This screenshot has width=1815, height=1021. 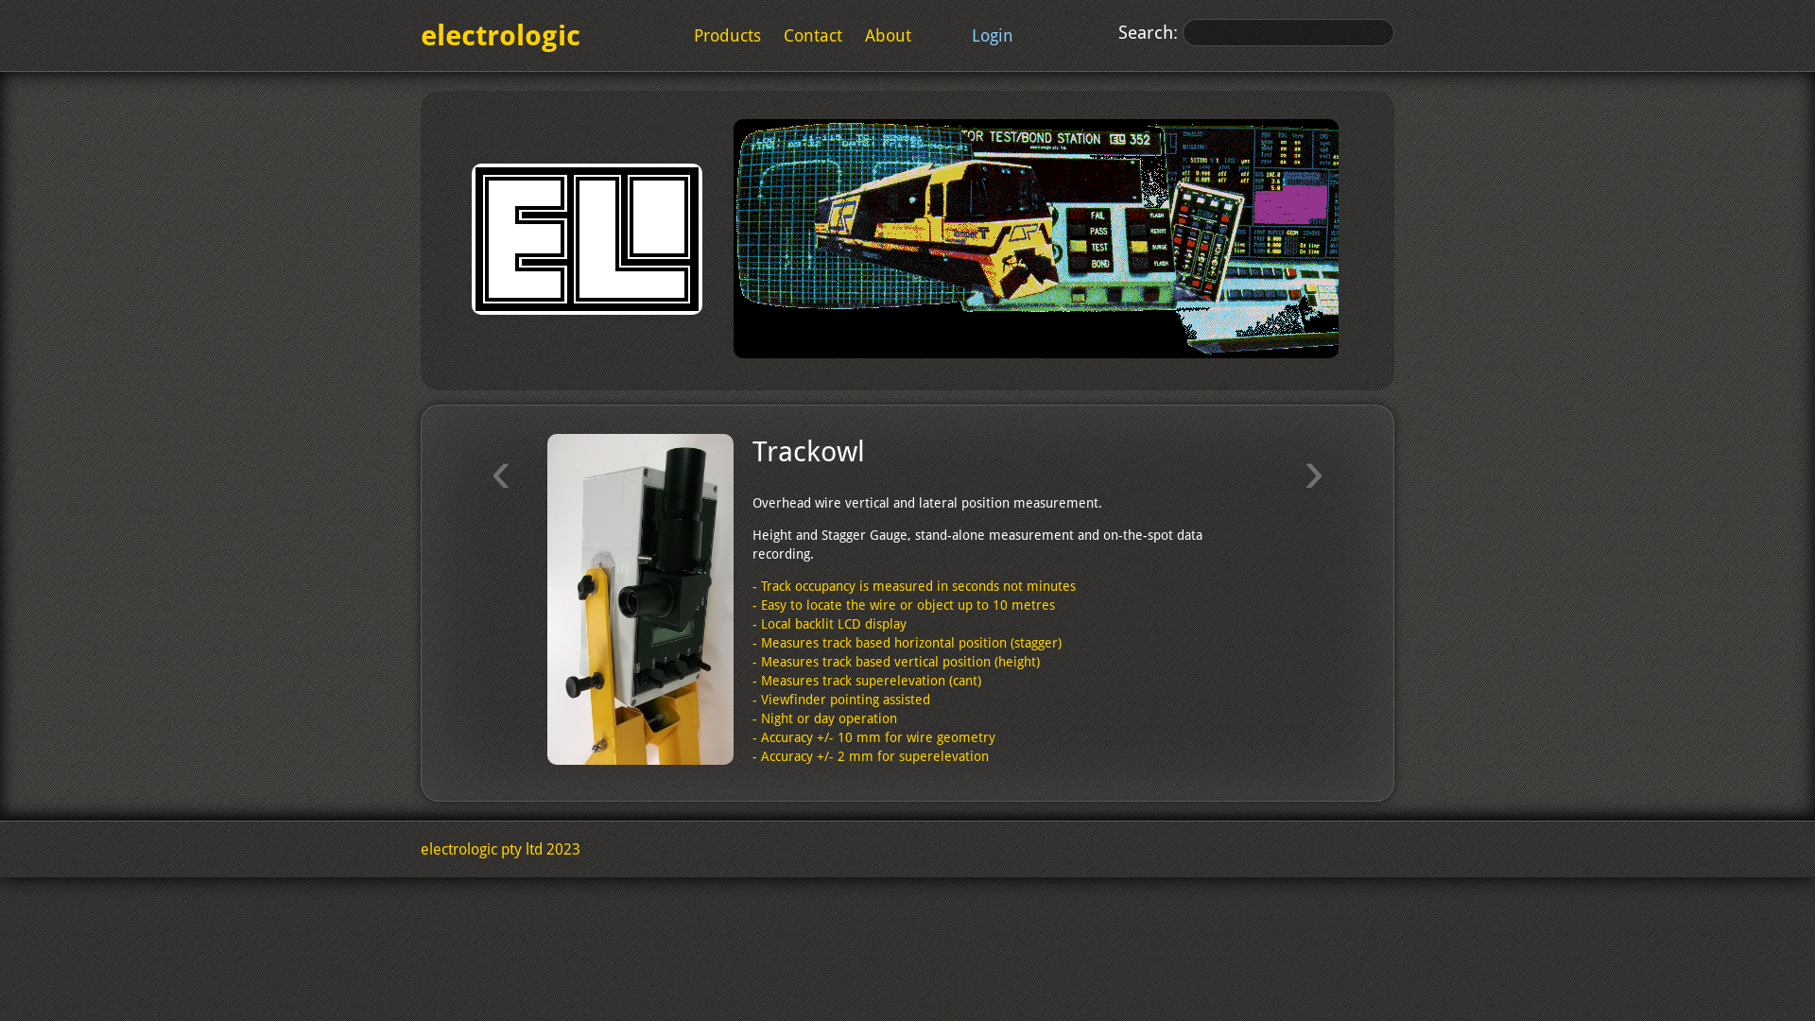 What do you see at coordinates (813, 36) in the screenshot?
I see `Contact` at bounding box center [813, 36].